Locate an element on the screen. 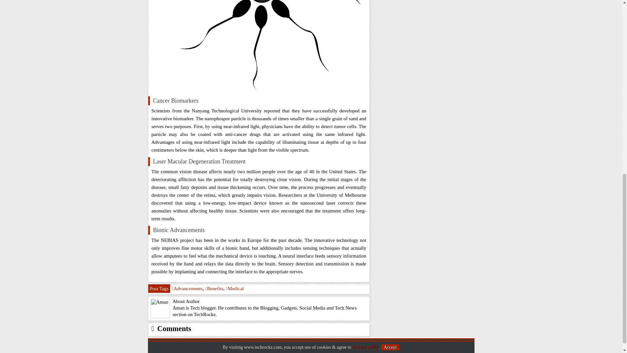  Advancements is located at coordinates (187, 288).